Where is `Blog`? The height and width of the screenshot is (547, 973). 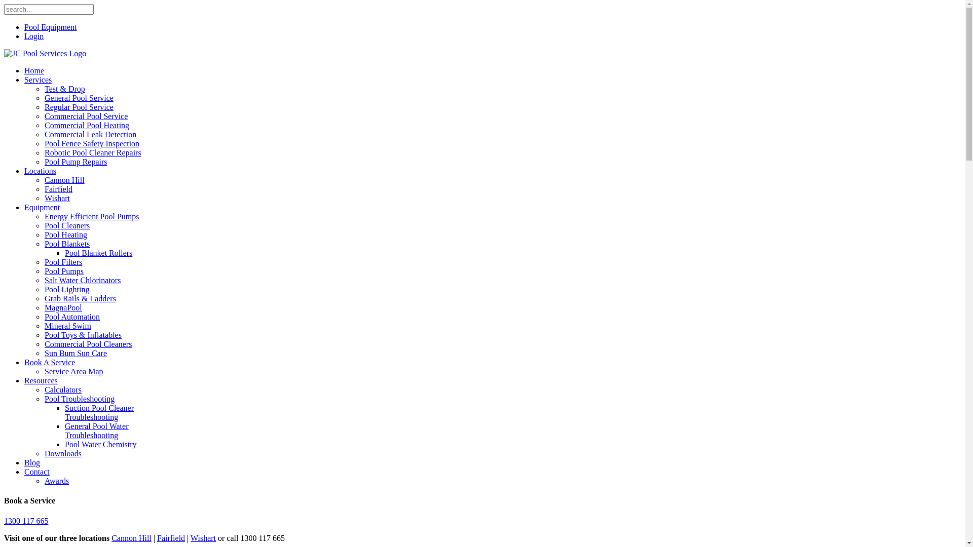 Blog is located at coordinates (32, 462).